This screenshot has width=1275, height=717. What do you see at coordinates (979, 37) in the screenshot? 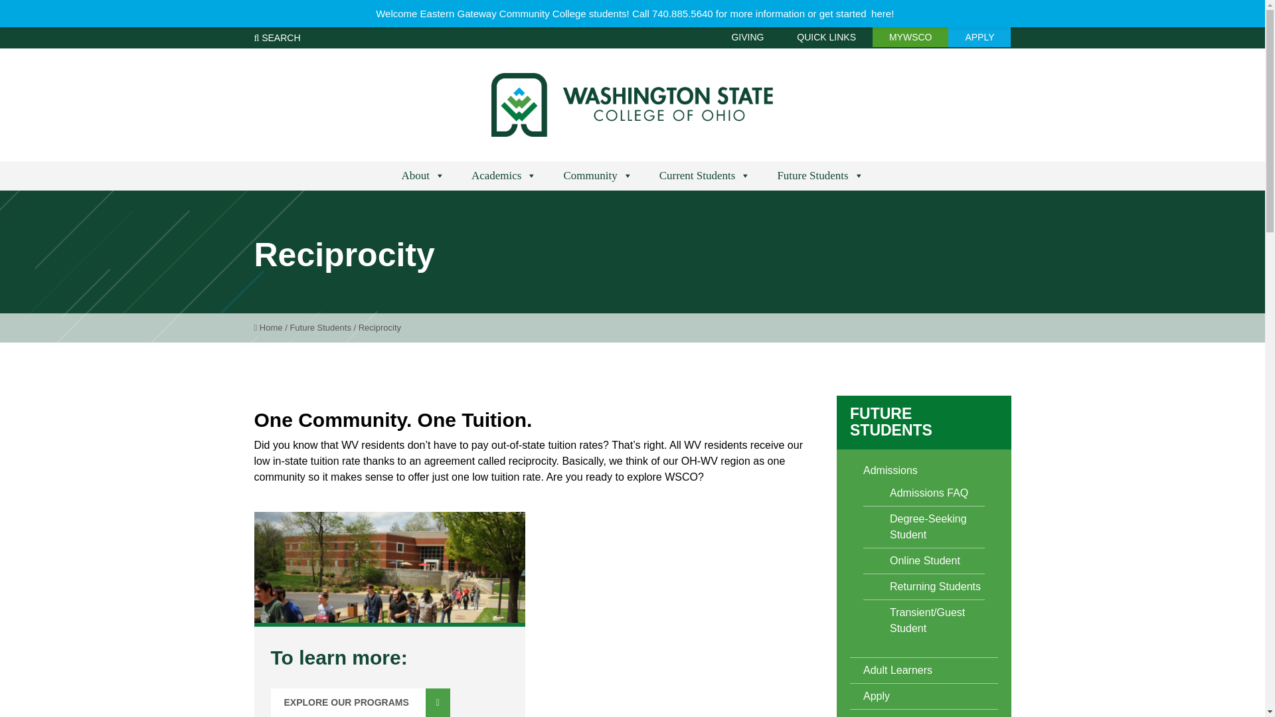
I see `APPLY` at bounding box center [979, 37].